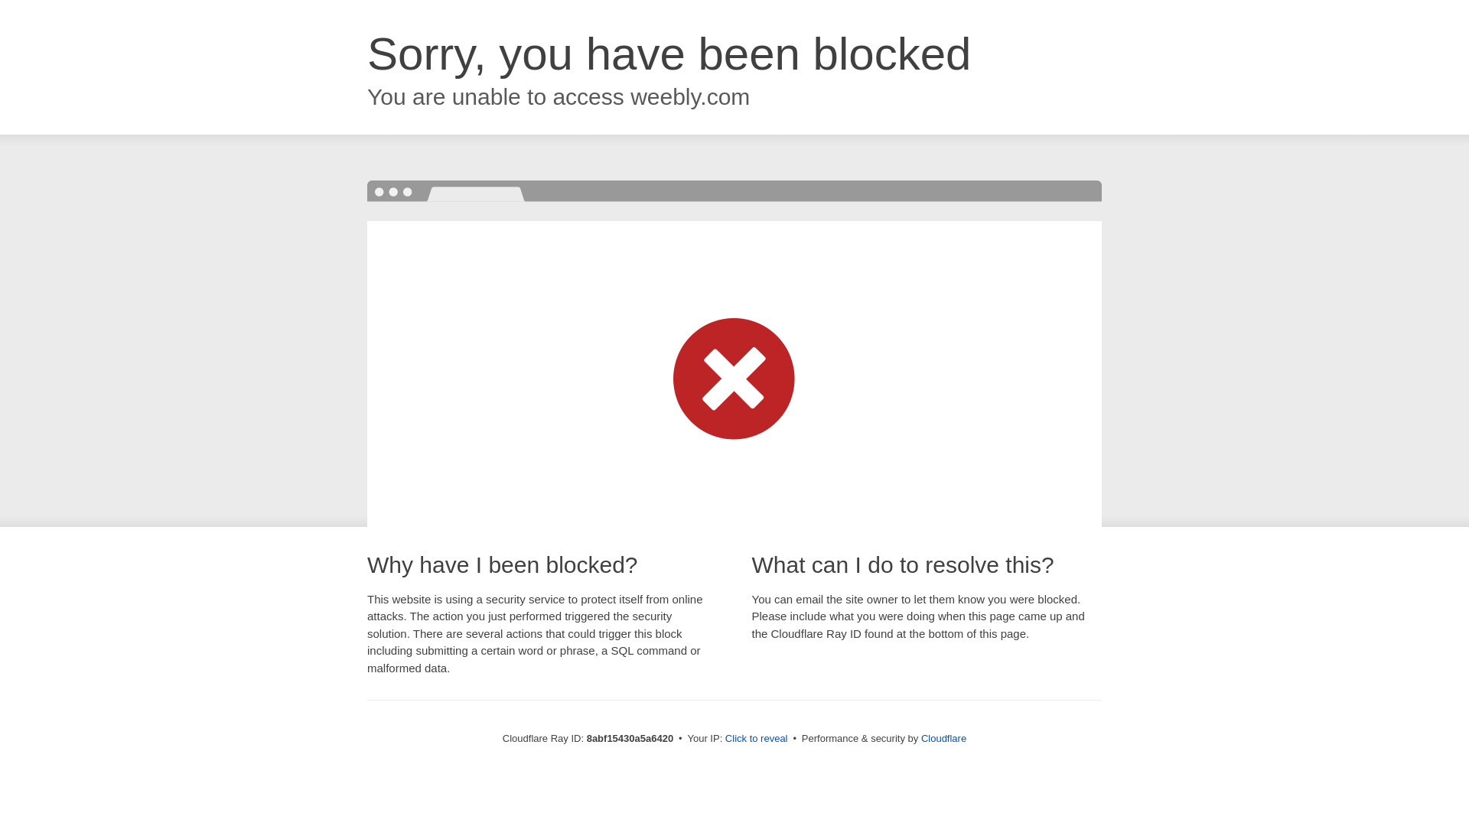 The image size is (1469, 826). Describe the element at coordinates (756, 739) in the screenshot. I see `Click to reveal` at that location.